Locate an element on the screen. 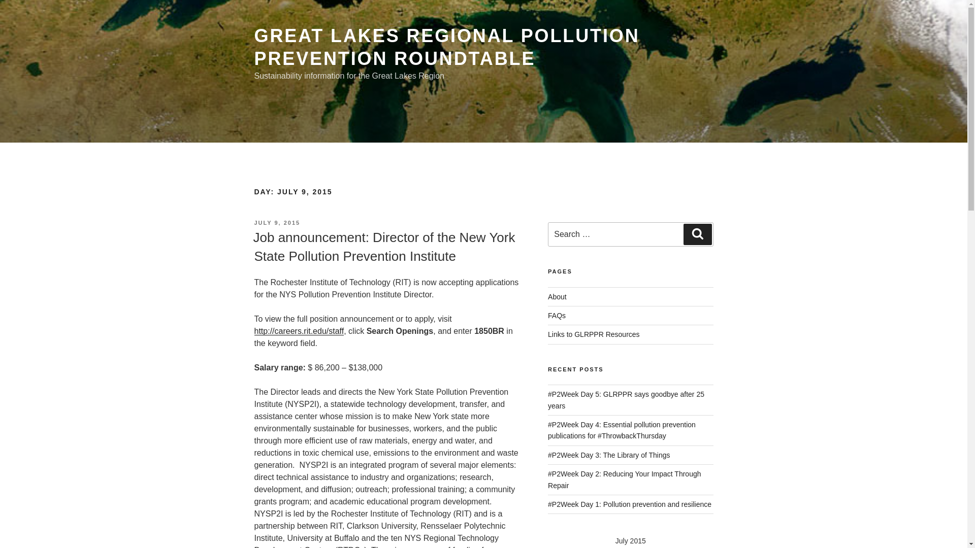 Image resolution: width=975 pixels, height=548 pixels. Sunday is located at coordinates (560, 547).